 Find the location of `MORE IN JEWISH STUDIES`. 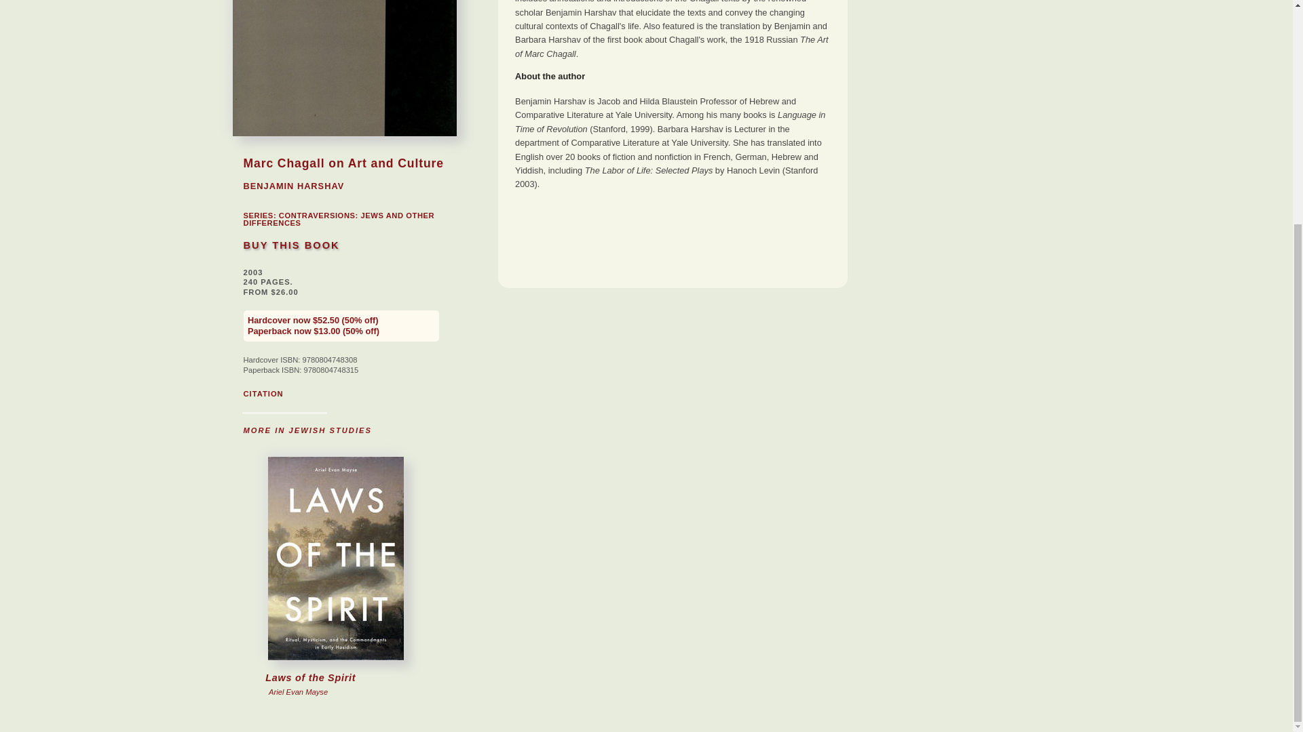

MORE IN JEWISH STUDIES is located at coordinates (307, 430).